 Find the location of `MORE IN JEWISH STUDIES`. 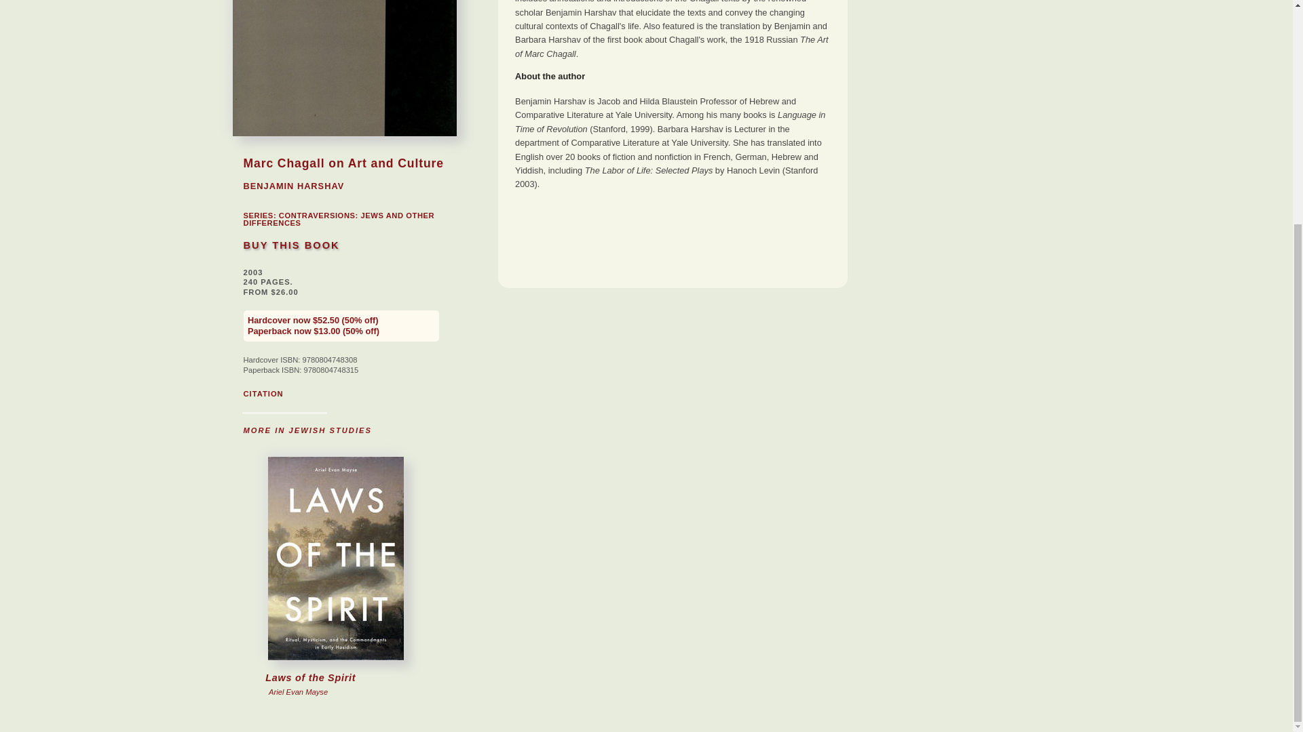

MORE IN JEWISH STUDIES is located at coordinates (307, 430).